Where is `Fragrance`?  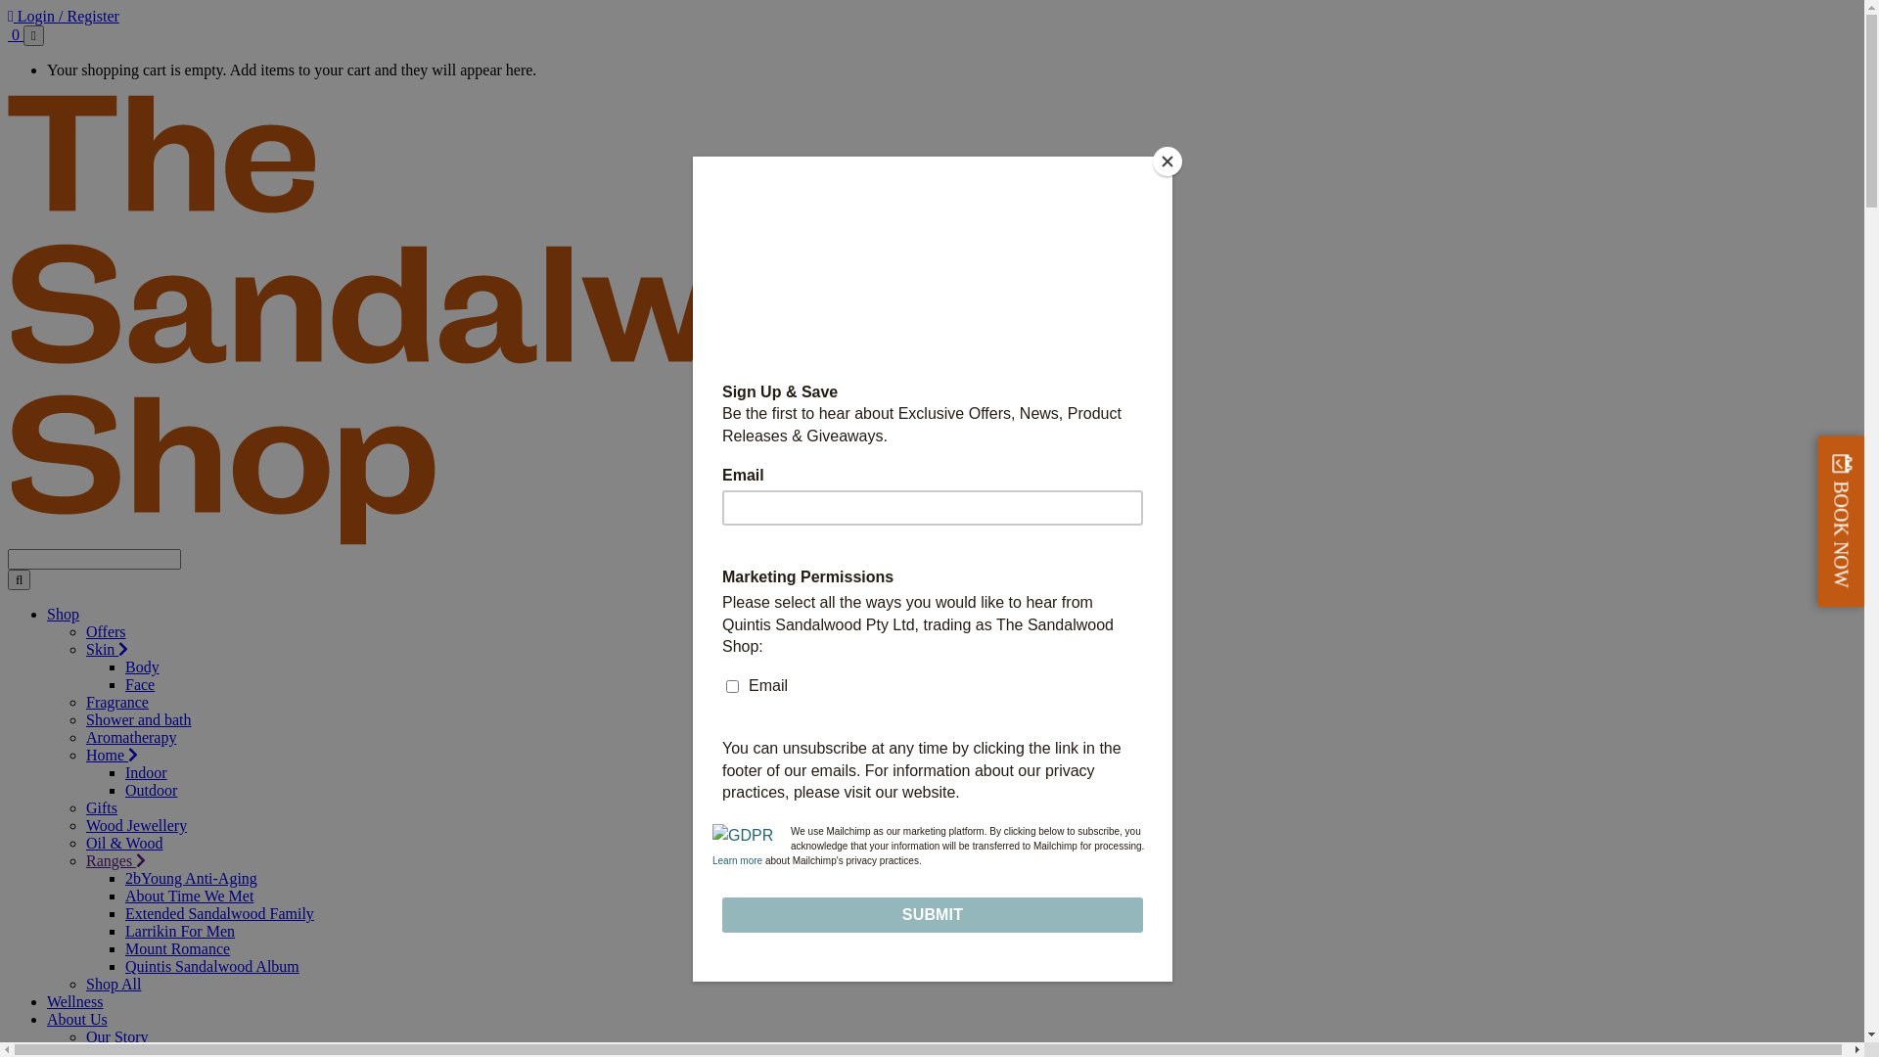
Fragrance is located at coordinates (117, 703).